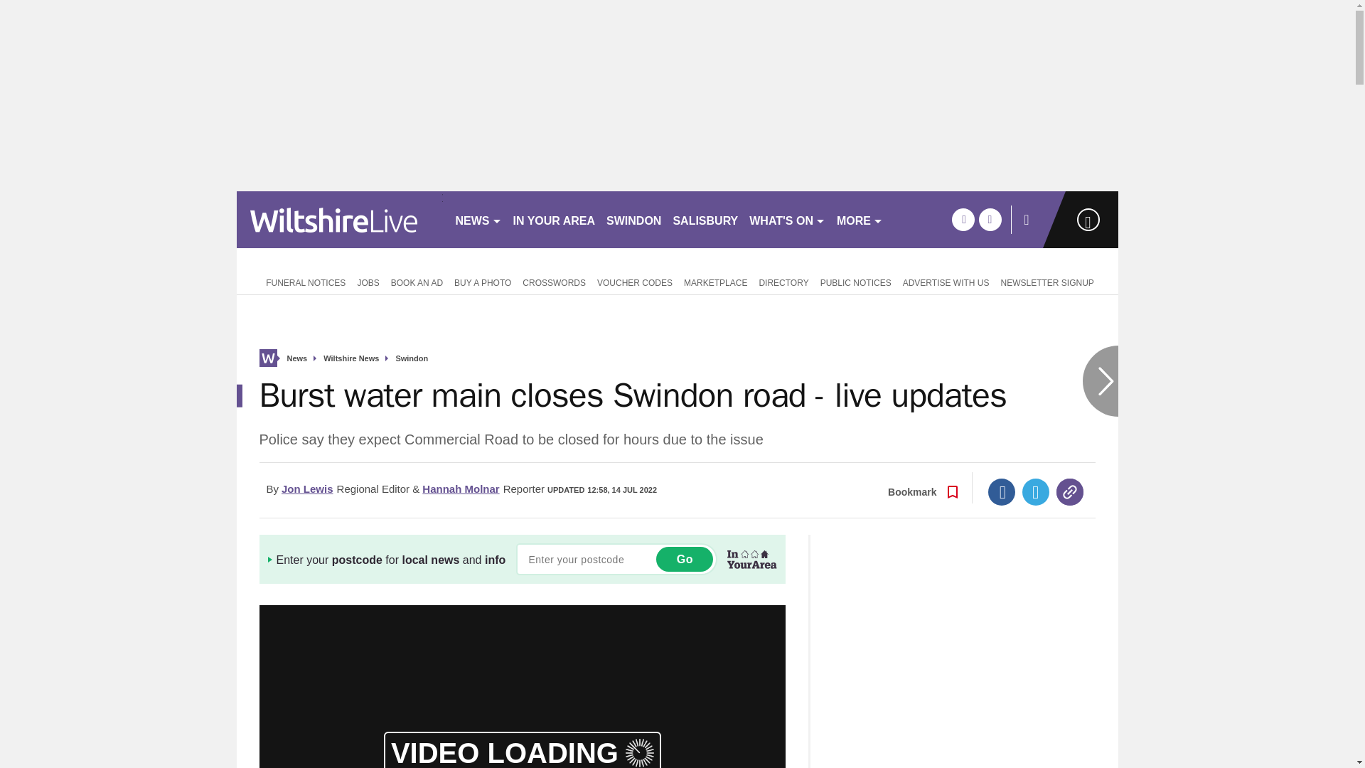  What do you see at coordinates (684, 559) in the screenshot?
I see `Go` at bounding box center [684, 559].